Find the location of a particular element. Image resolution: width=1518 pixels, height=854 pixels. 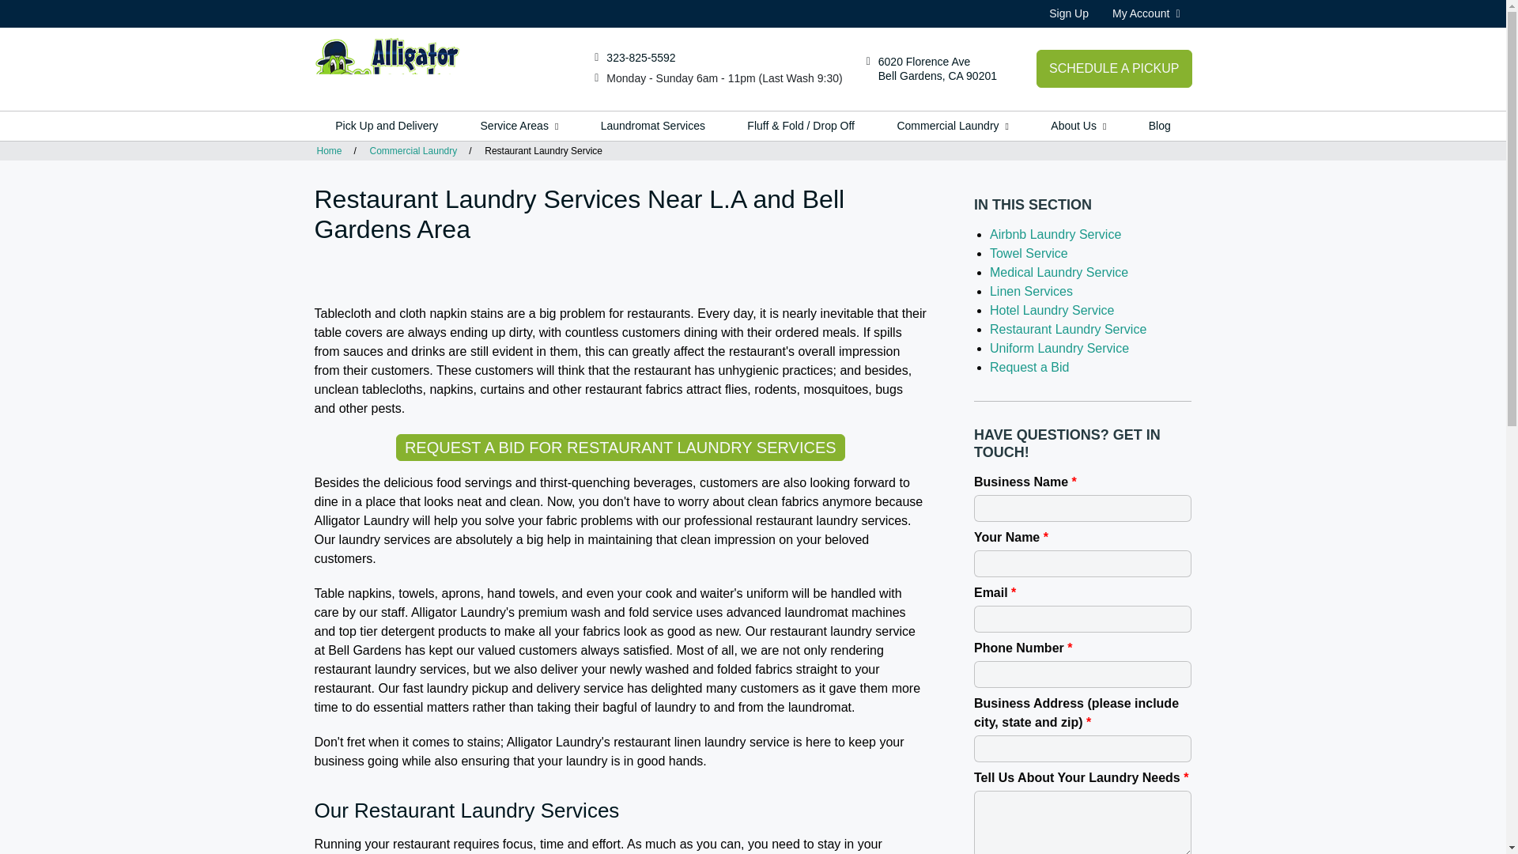

323-825-5592 is located at coordinates (640, 57).